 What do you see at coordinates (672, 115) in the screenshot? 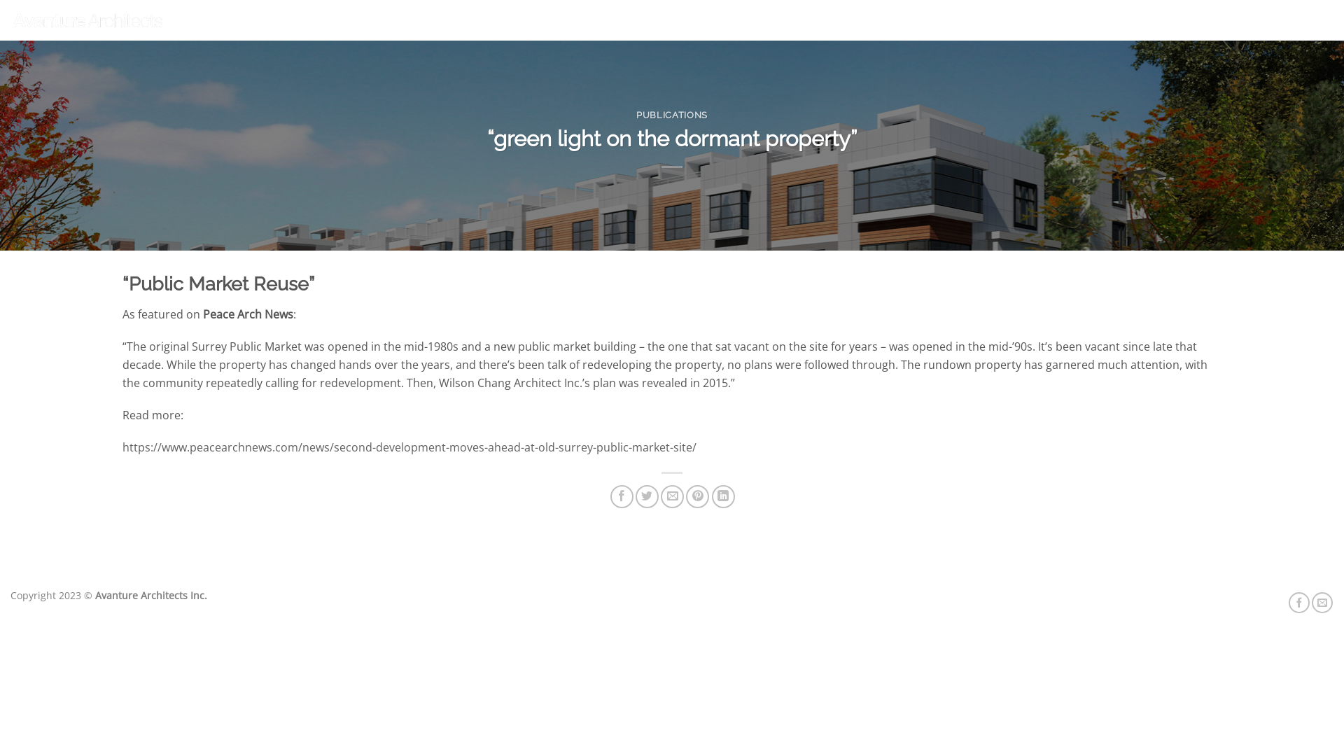
I see `PUBLICATIONS` at bounding box center [672, 115].